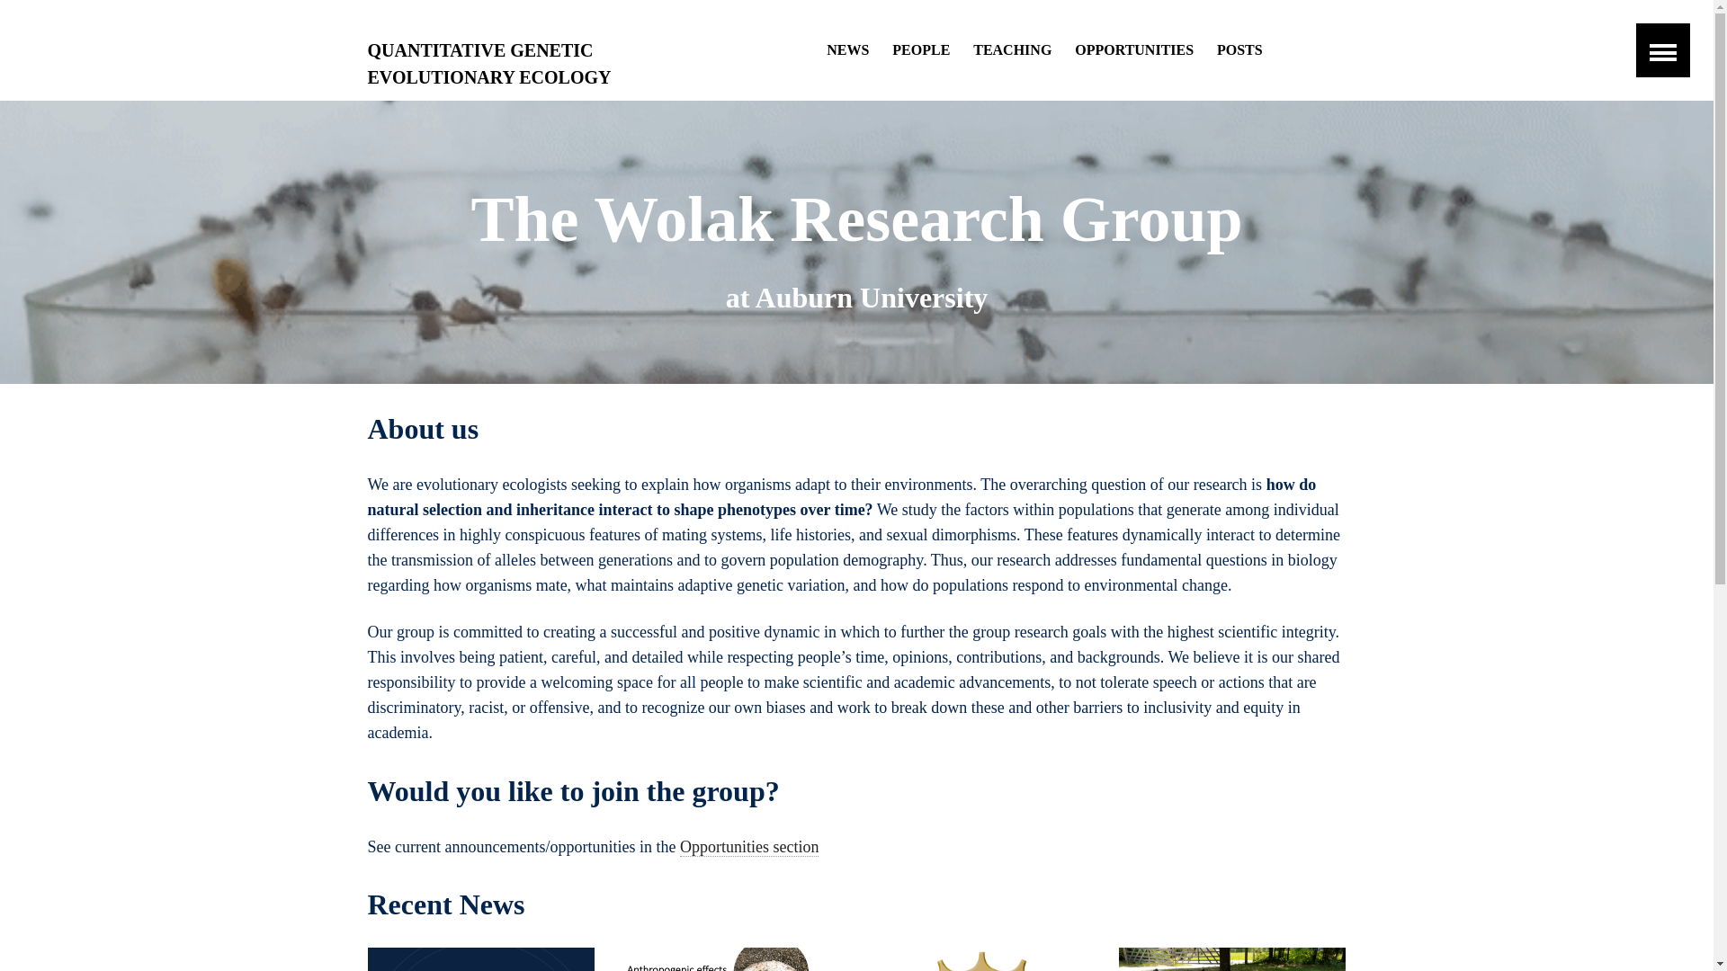 This screenshot has height=971, width=1727. What do you see at coordinates (522, 50) in the screenshot?
I see `QUANTITATIVE GENETIC EVOLUTIONARY ECOLOGY` at bounding box center [522, 50].